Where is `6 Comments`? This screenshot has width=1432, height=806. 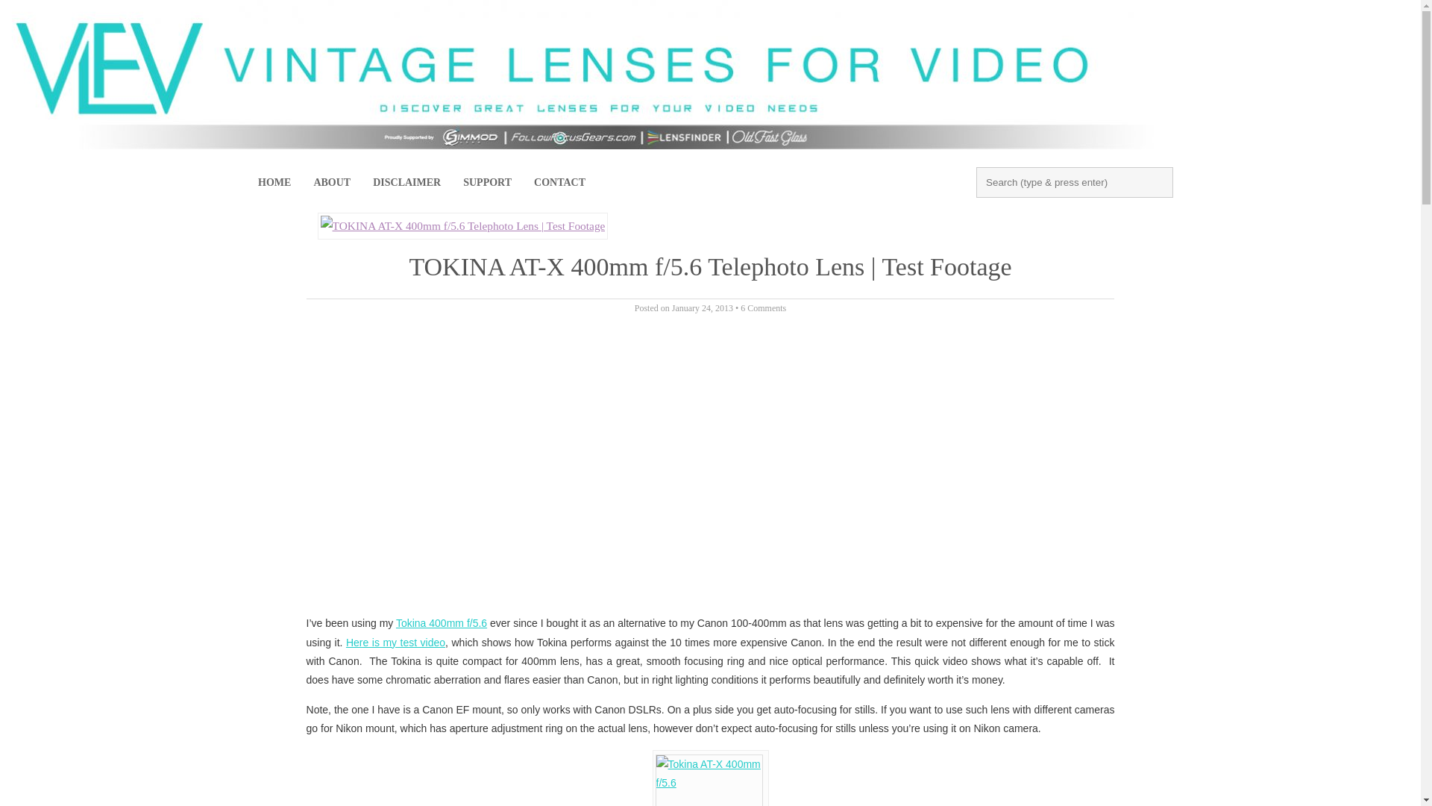
6 Comments is located at coordinates (763, 308).